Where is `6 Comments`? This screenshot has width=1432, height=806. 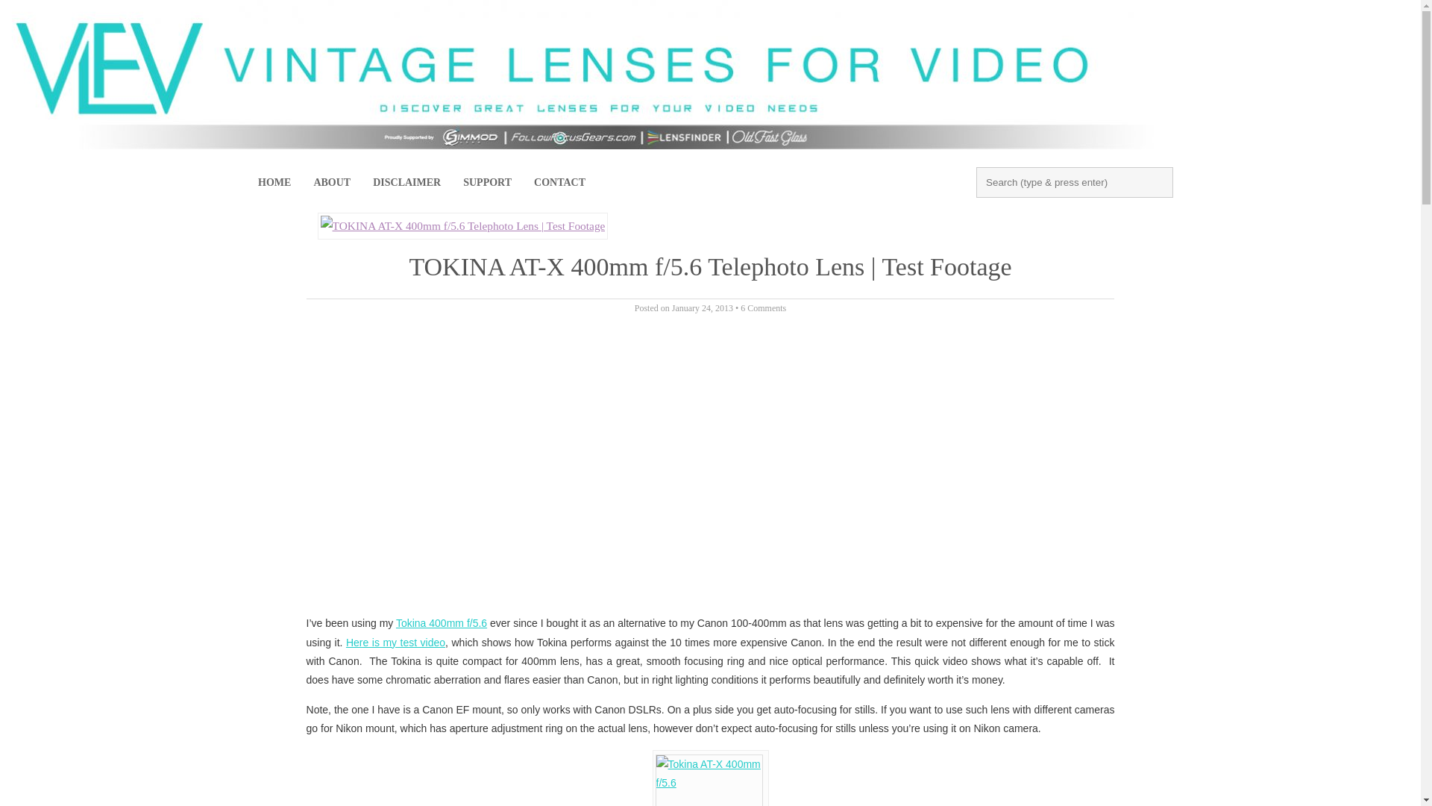
6 Comments is located at coordinates (763, 308).